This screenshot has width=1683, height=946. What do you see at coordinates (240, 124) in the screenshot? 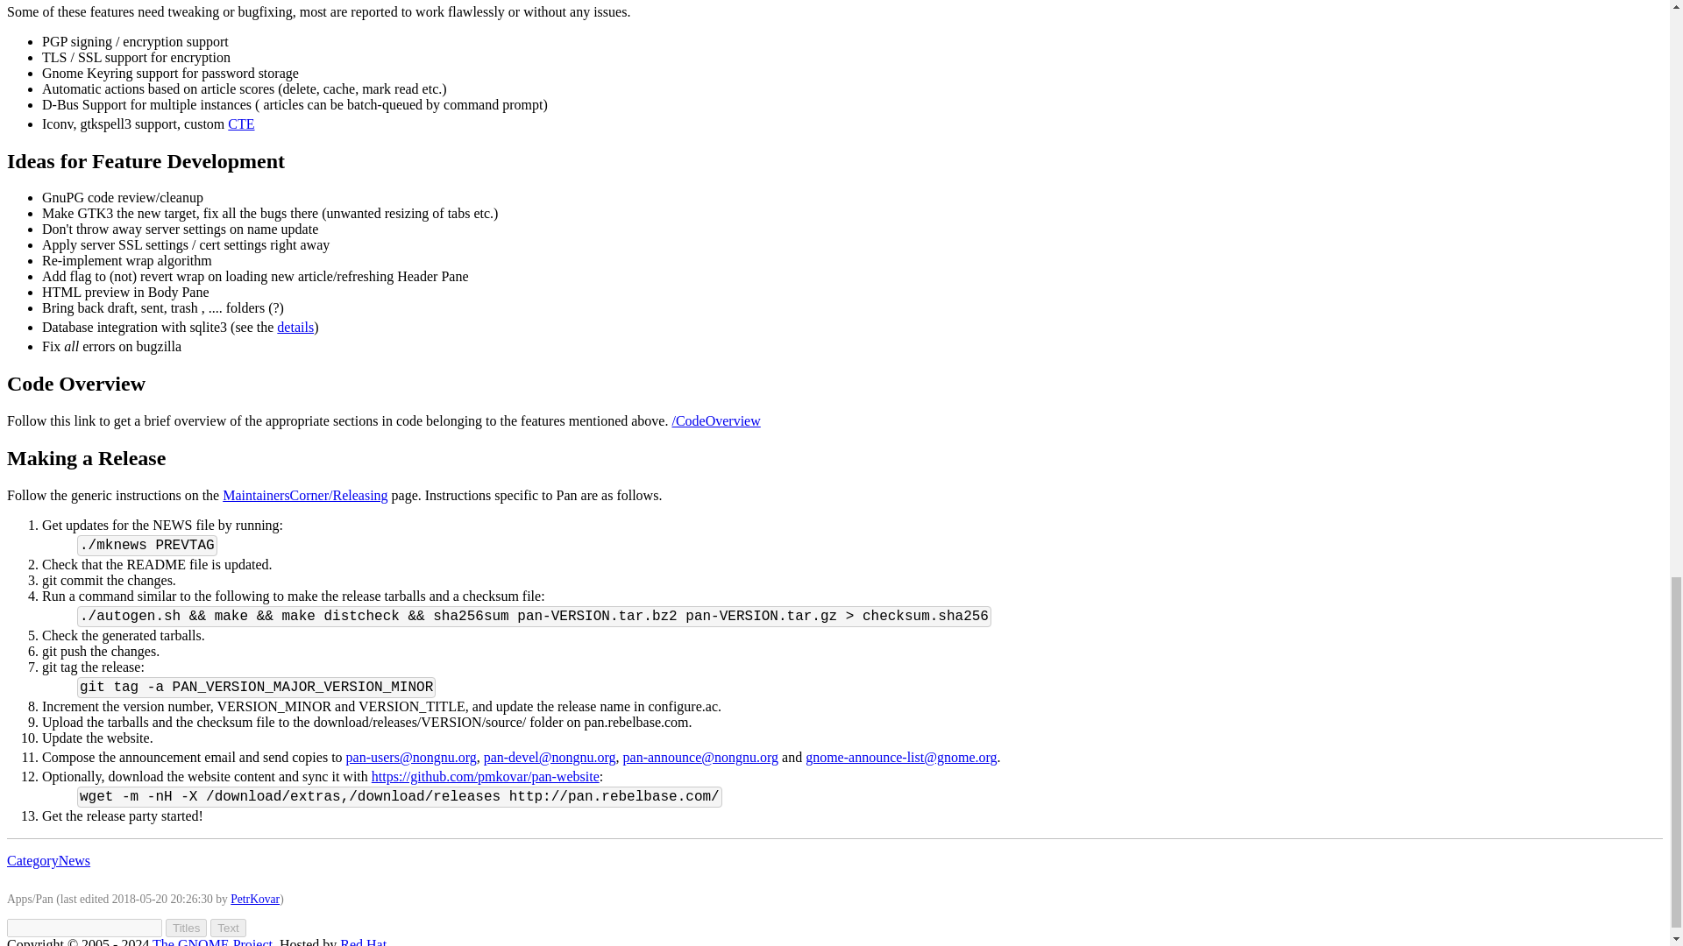
I see `WikiPedia` at bounding box center [240, 124].